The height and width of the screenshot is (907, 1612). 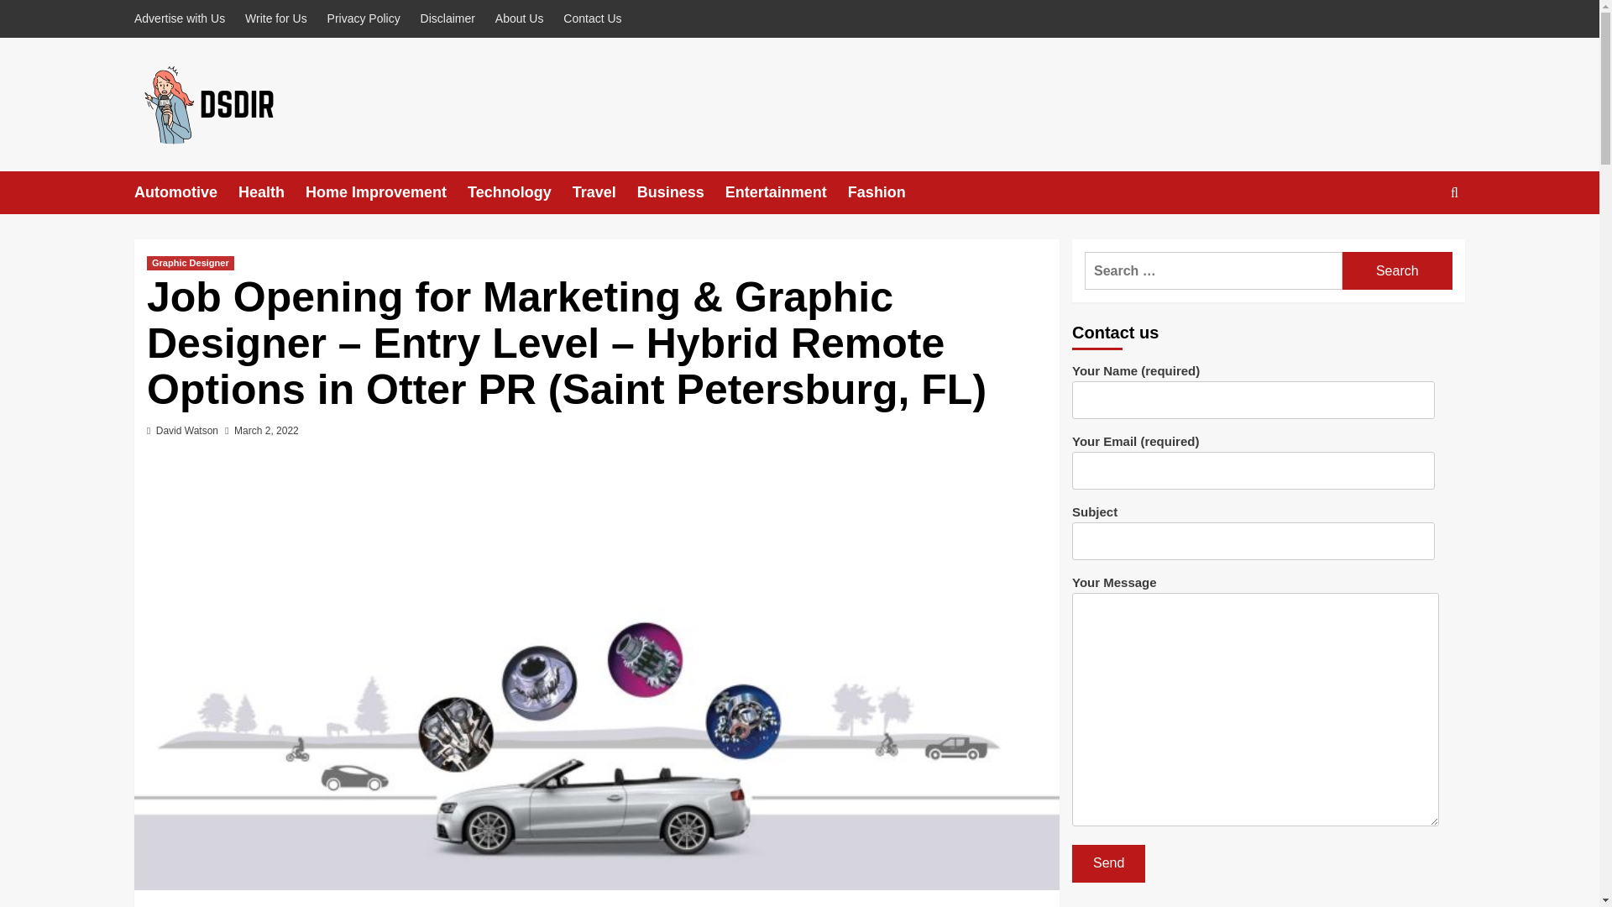 What do you see at coordinates (519, 192) in the screenshot?
I see `Technology` at bounding box center [519, 192].